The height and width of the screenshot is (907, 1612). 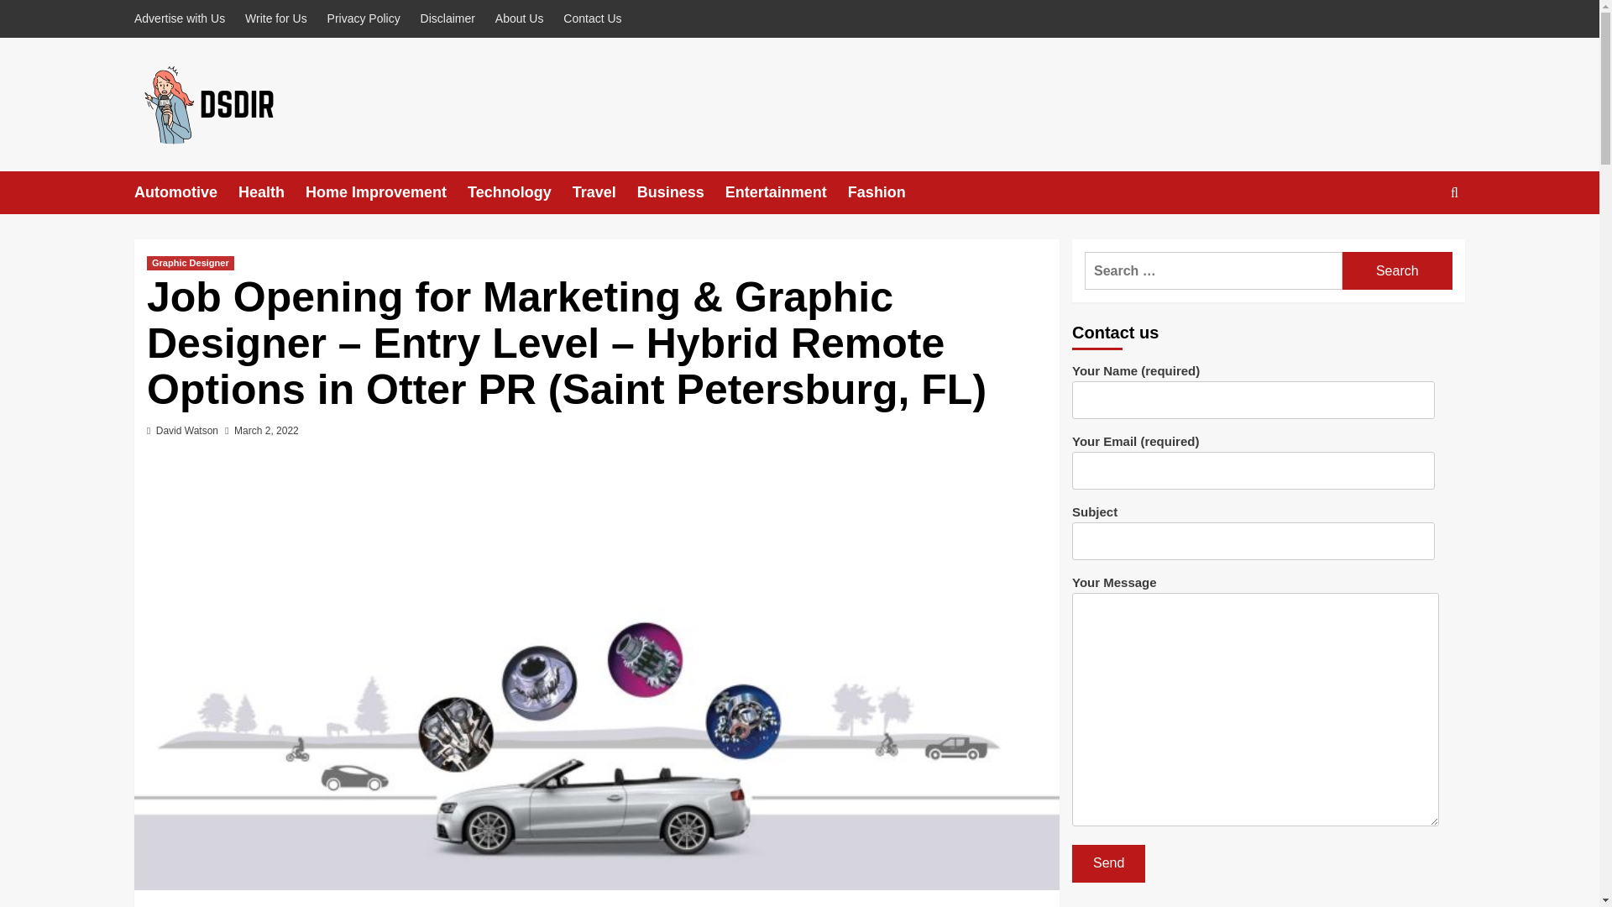 What do you see at coordinates (519, 192) in the screenshot?
I see `Technology` at bounding box center [519, 192].